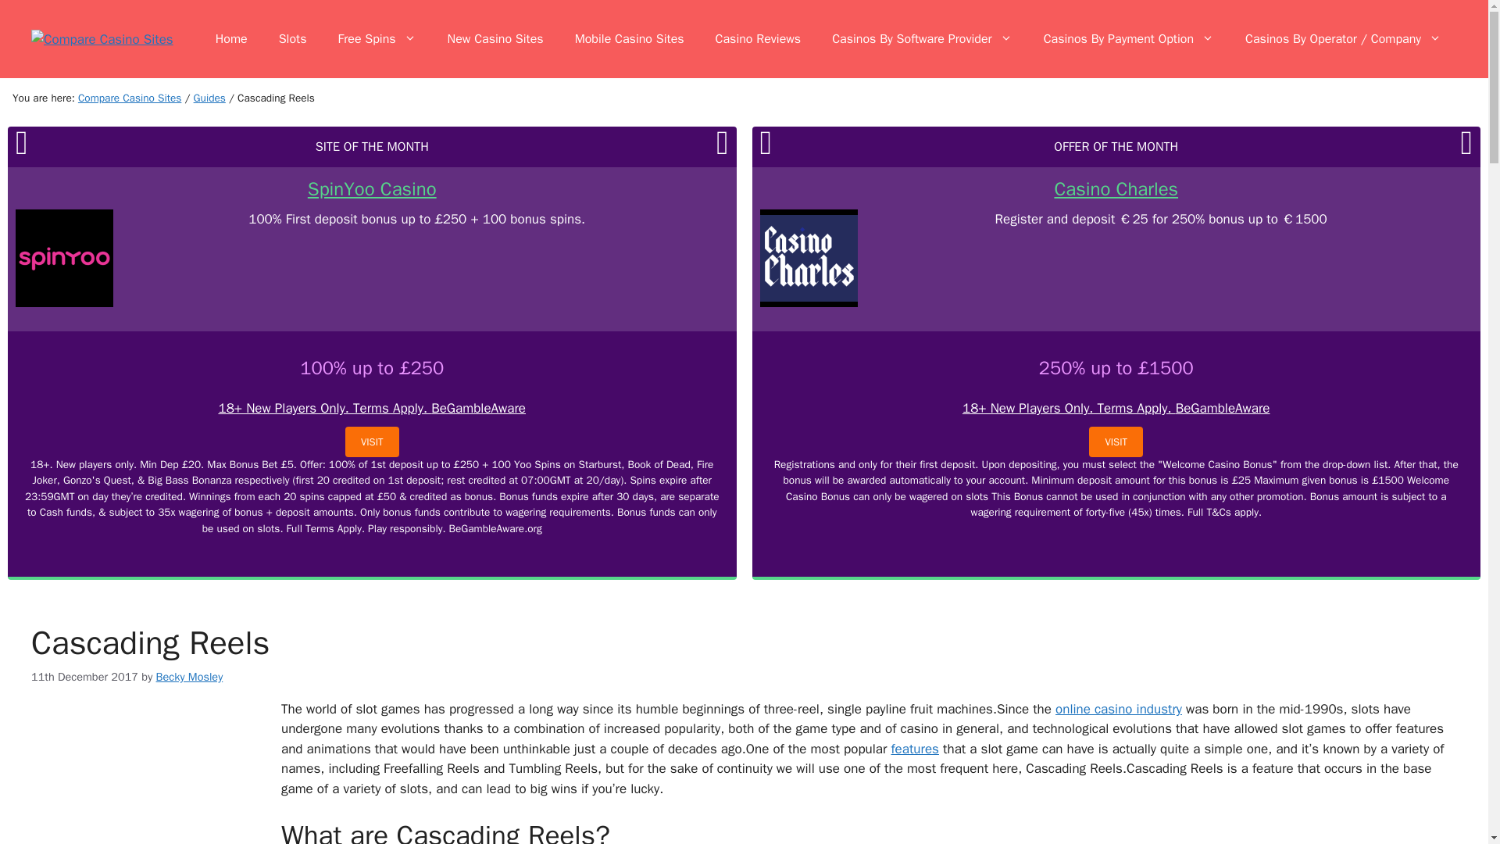 The image size is (1500, 844). I want to click on Casinos By Payment Option, so click(1128, 39).